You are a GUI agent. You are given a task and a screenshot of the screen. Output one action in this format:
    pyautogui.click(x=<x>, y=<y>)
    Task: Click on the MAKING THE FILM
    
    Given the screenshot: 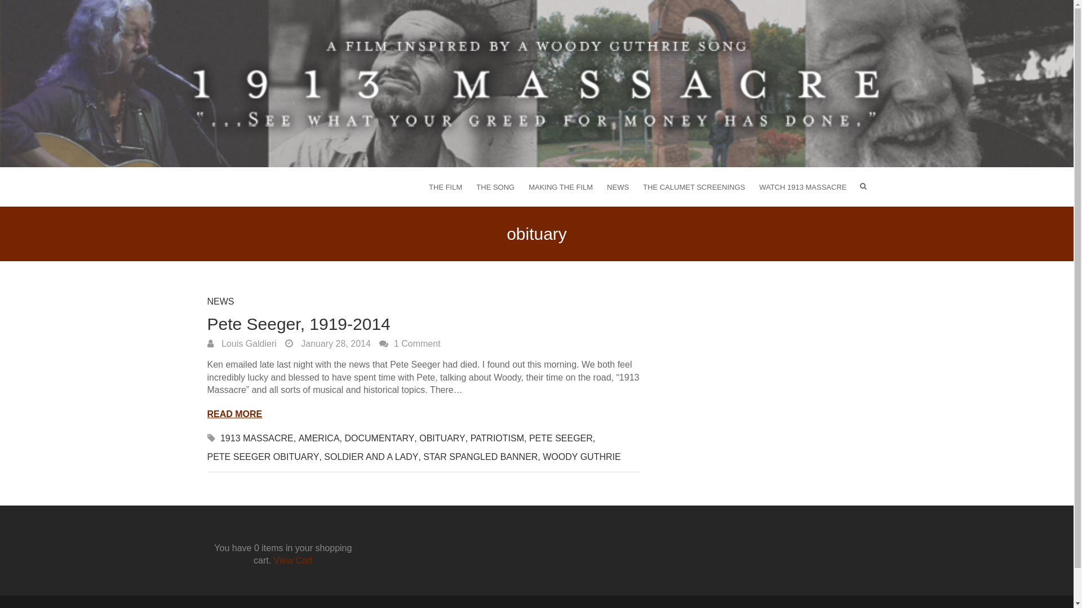 What is the action you would take?
    pyautogui.click(x=561, y=187)
    